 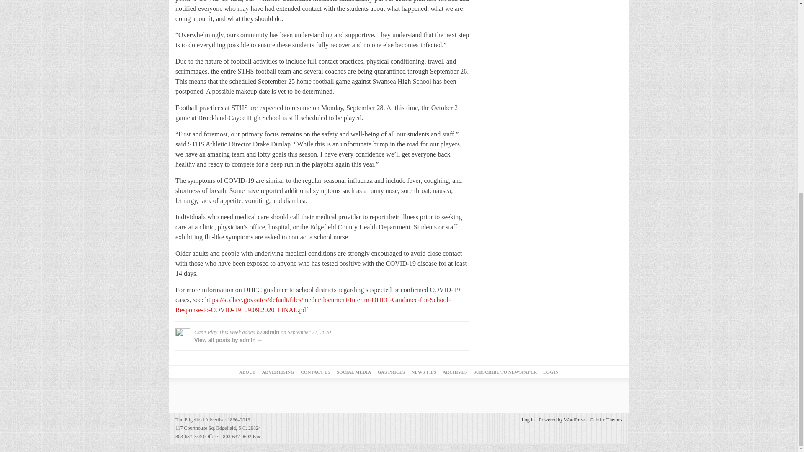 What do you see at coordinates (423, 372) in the screenshot?
I see `NEWS TIPS` at bounding box center [423, 372].